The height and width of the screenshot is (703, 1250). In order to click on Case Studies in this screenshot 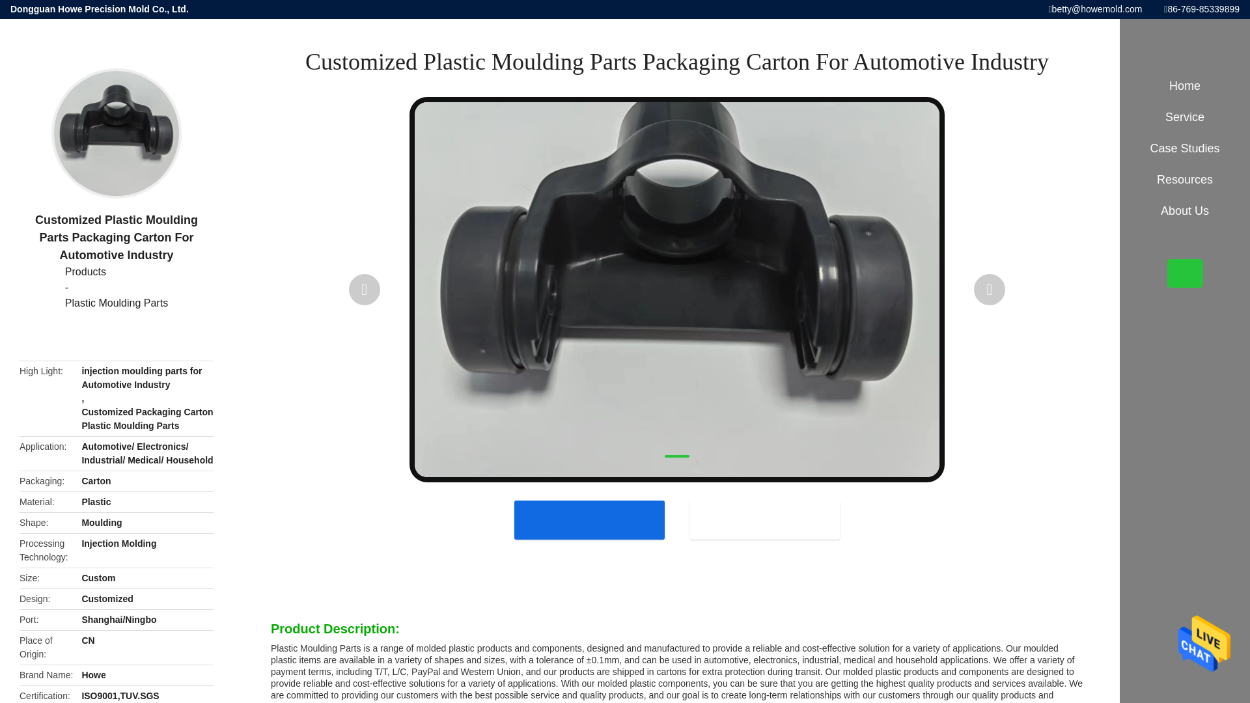, I will do `click(116, 272)`.